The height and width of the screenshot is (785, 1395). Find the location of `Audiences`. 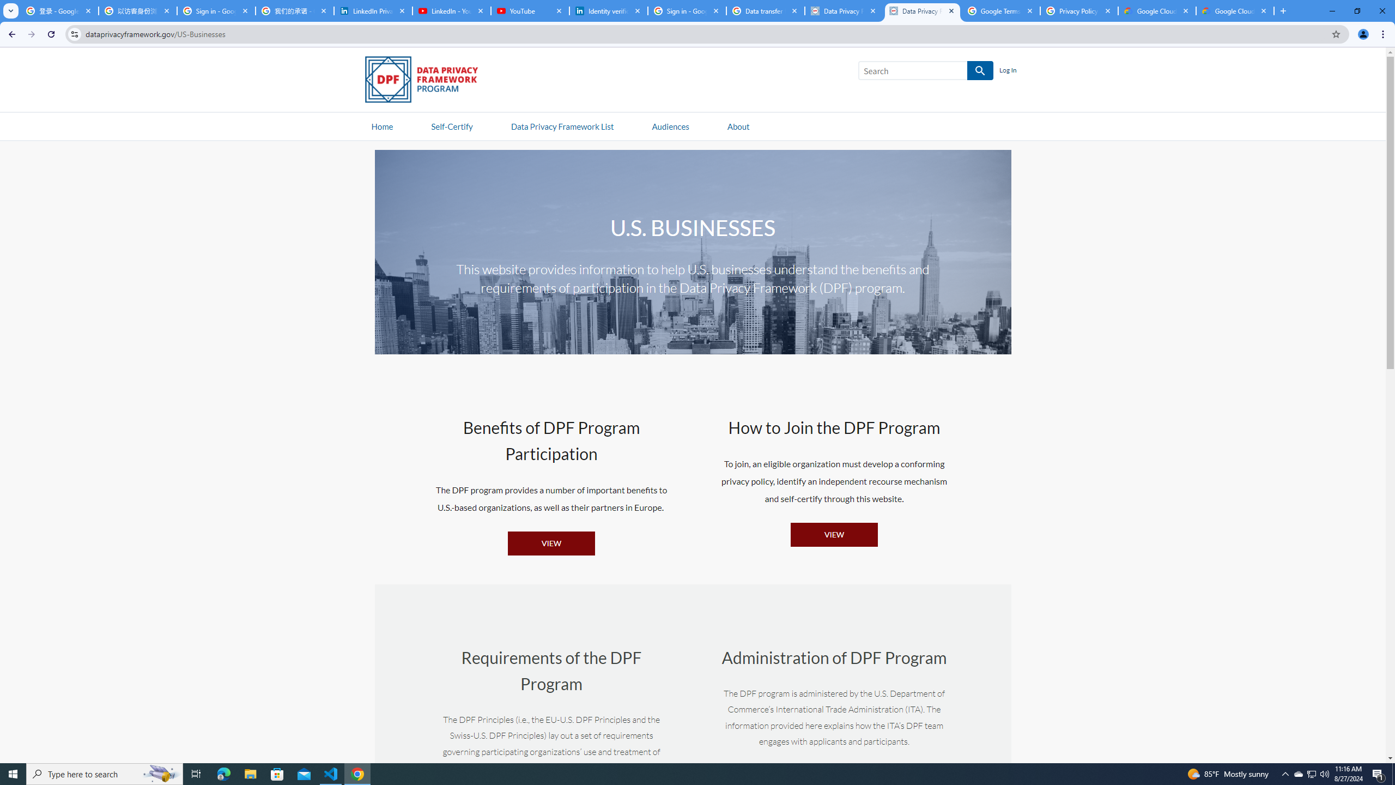

Audiences is located at coordinates (670, 125).